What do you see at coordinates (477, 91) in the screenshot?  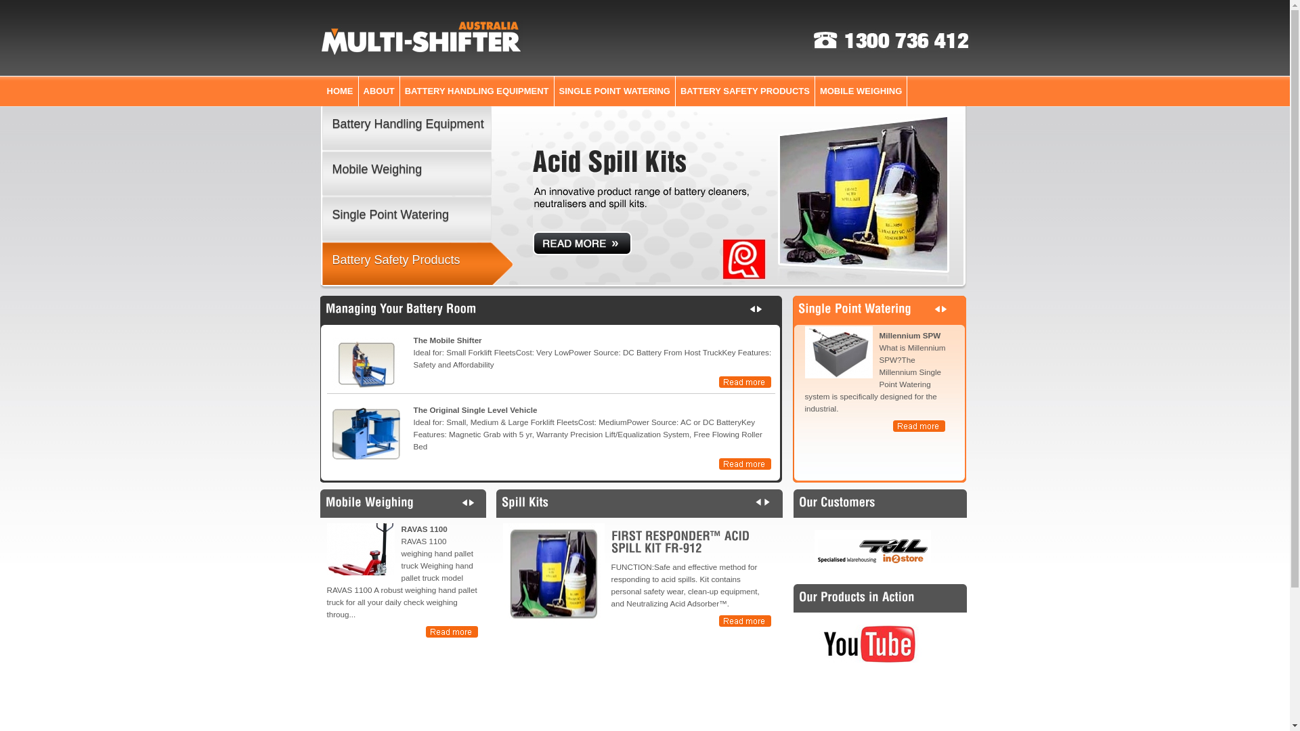 I see `BATTERY HANDLING EQUIPMENT` at bounding box center [477, 91].